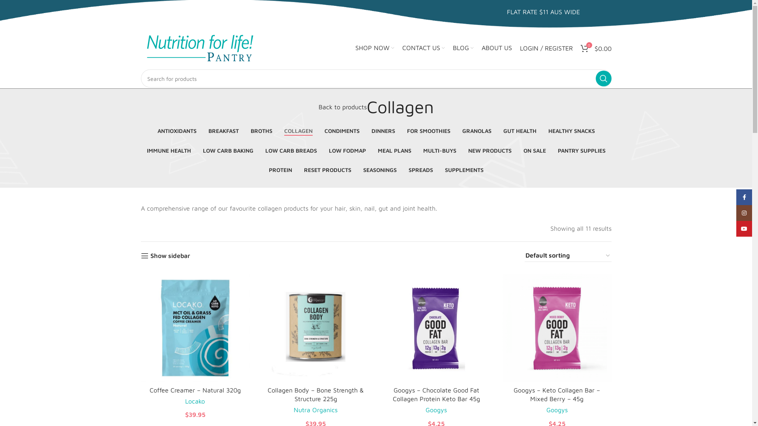 This screenshot has height=426, width=758. What do you see at coordinates (520, 131) in the screenshot?
I see `GUT HEALTH` at bounding box center [520, 131].